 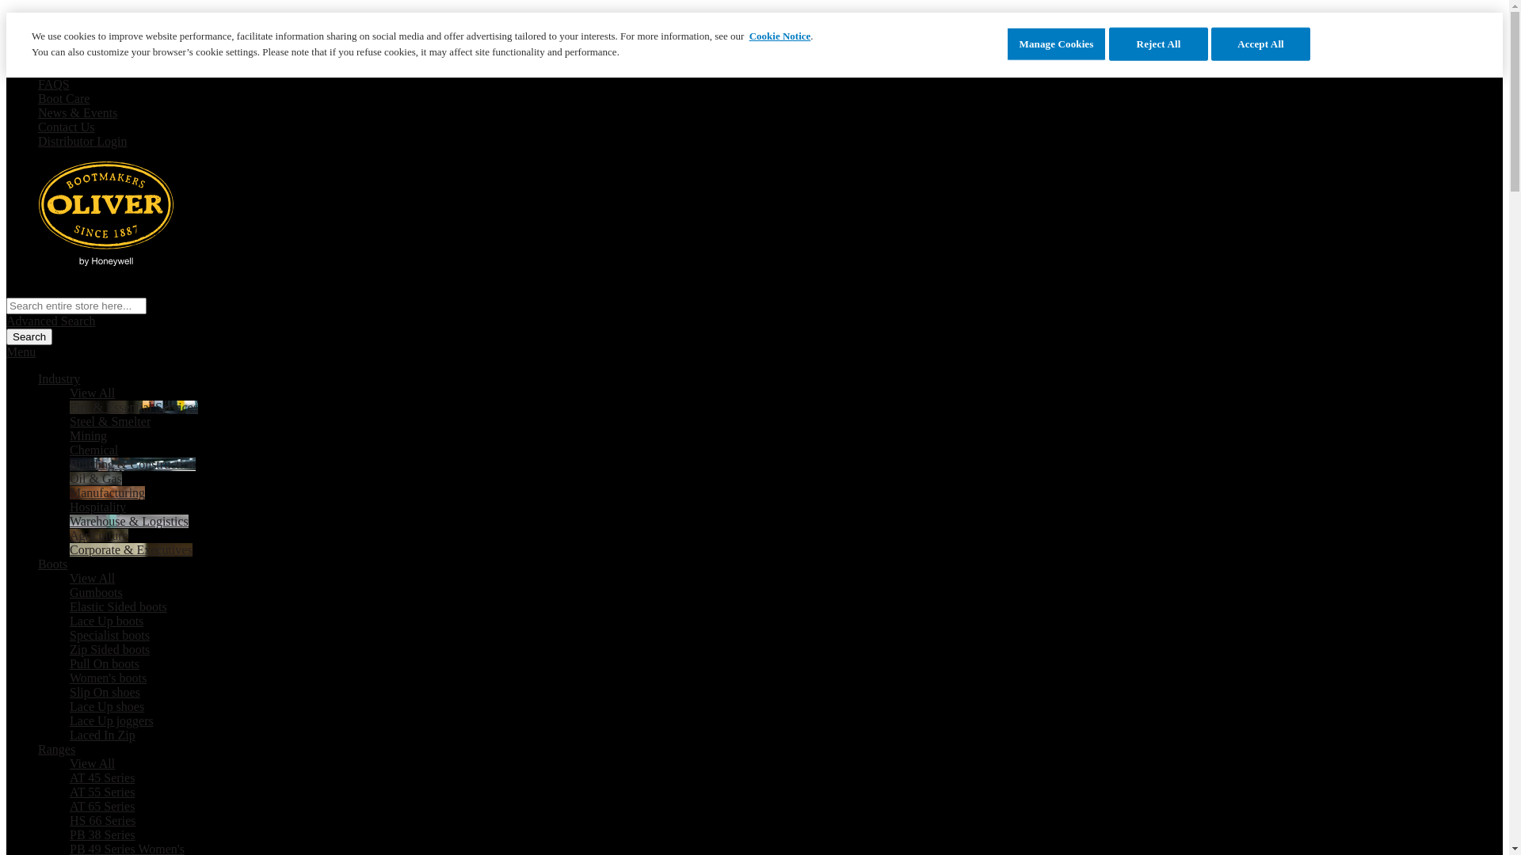 I want to click on Steel & Smelter, so click(x=110, y=421).